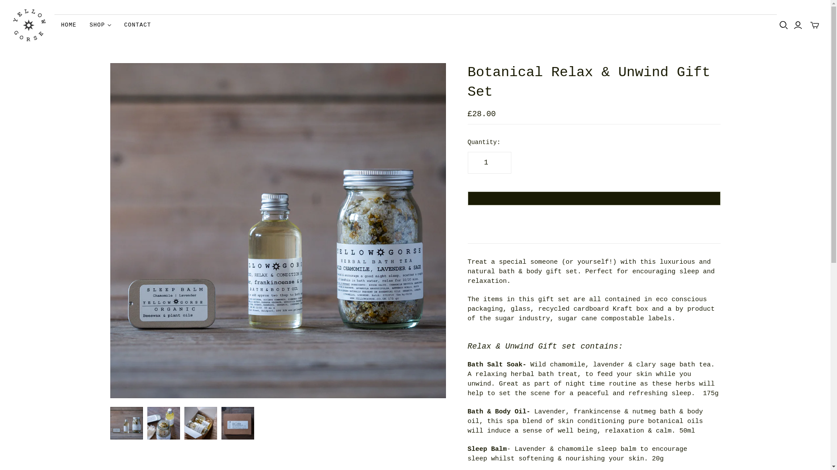  Describe the element at coordinates (68, 25) in the screenshot. I see `HOME` at that location.